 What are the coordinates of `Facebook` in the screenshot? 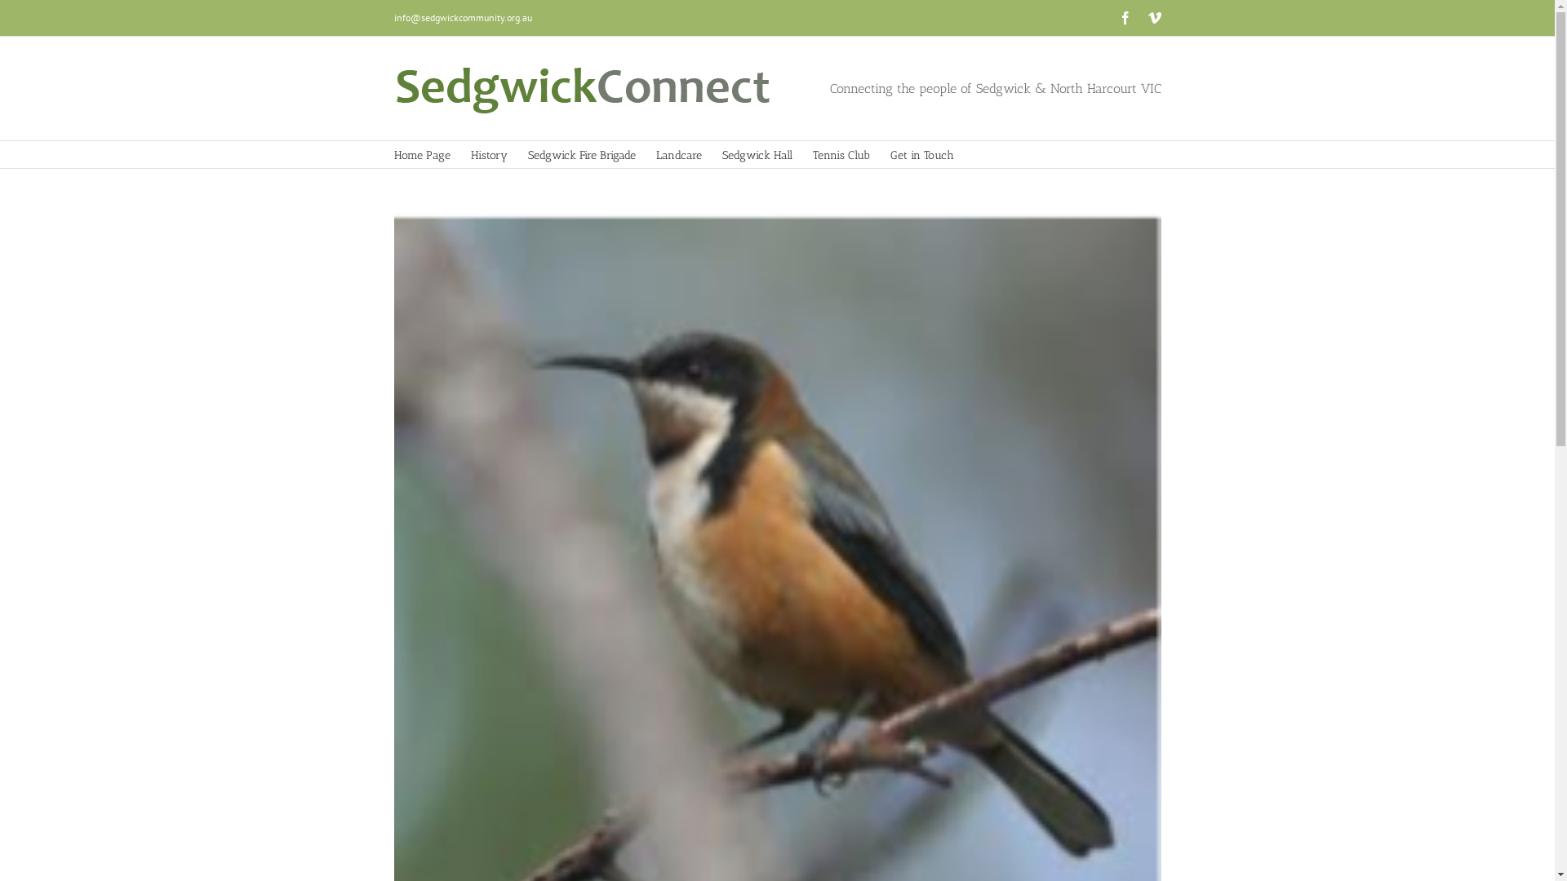 It's located at (1125, 18).